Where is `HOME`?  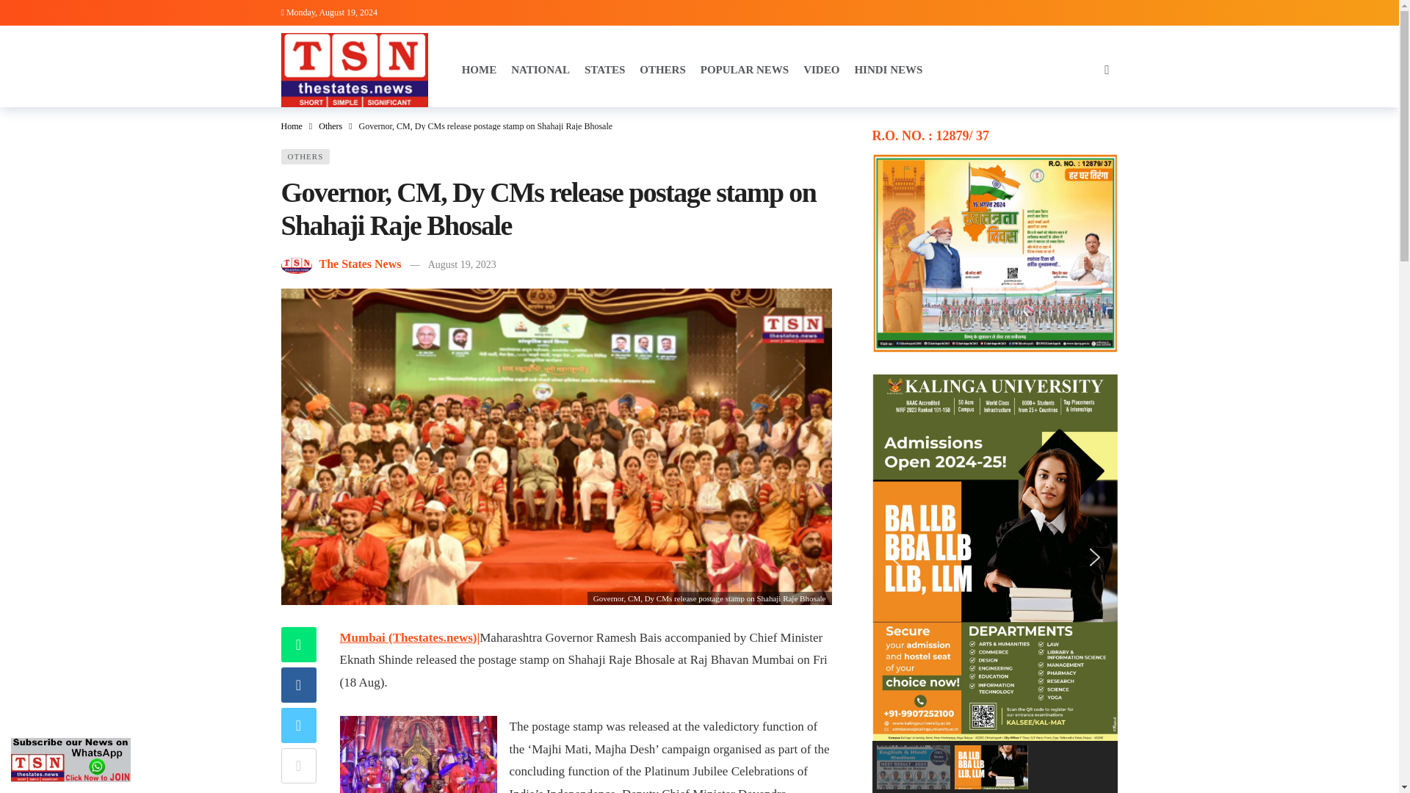
HOME is located at coordinates (480, 69).